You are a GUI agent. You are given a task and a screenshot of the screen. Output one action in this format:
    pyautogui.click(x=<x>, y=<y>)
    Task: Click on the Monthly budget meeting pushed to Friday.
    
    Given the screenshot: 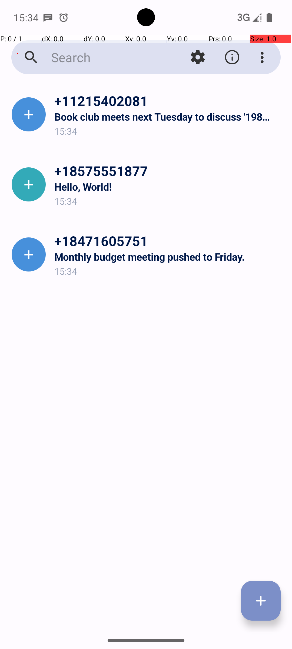 What is the action you would take?
    pyautogui.click(x=169, y=257)
    